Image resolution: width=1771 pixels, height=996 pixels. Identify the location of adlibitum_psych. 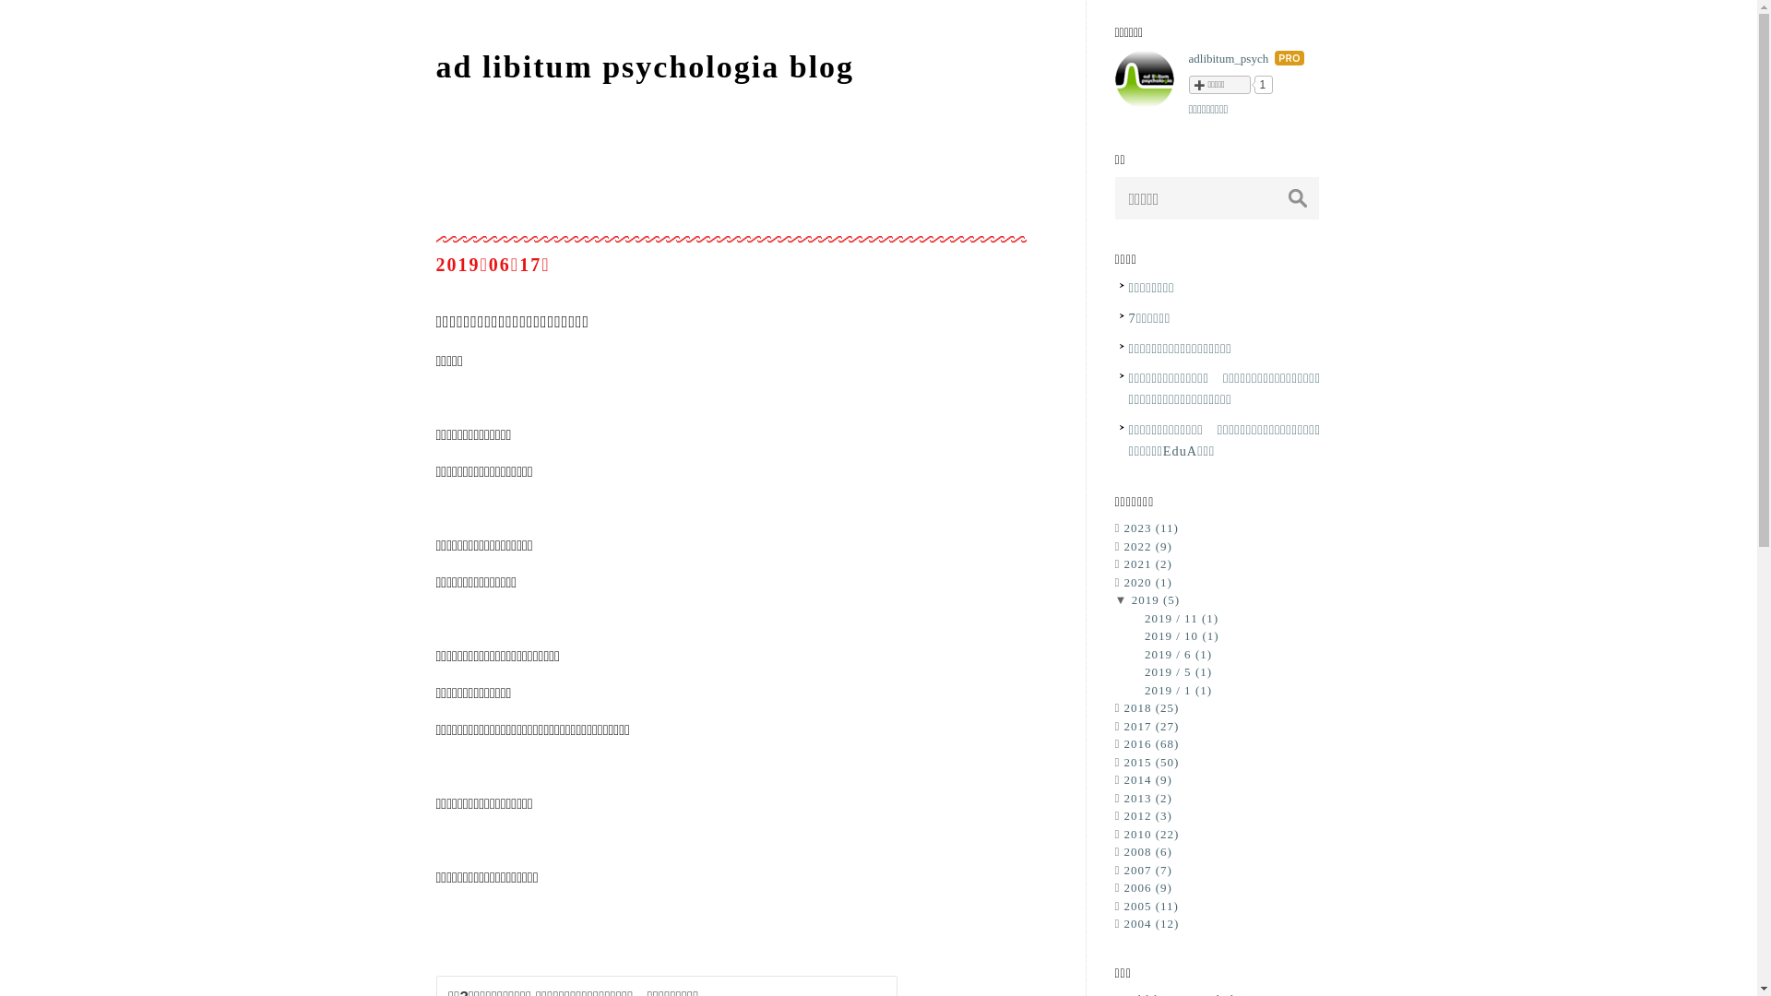
(1229, 59).